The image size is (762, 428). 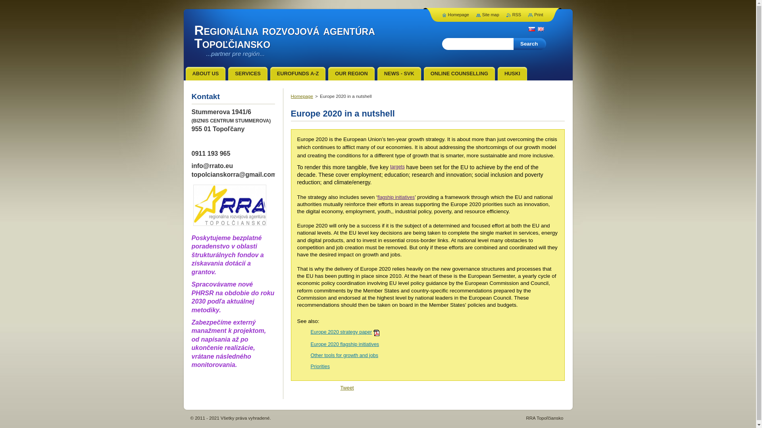 I want to click on HUSKI, so click(x=512, y=74).